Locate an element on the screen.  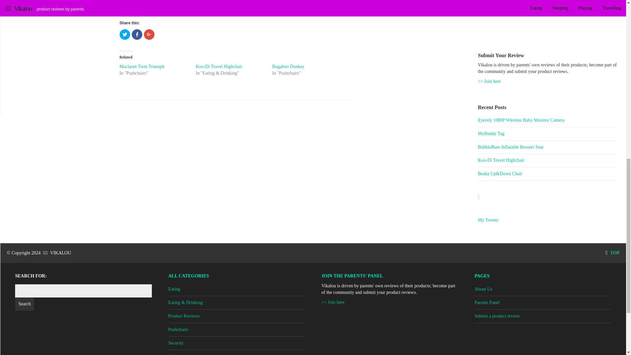
Click to share on Twitter is located at coordinates (125, 34).